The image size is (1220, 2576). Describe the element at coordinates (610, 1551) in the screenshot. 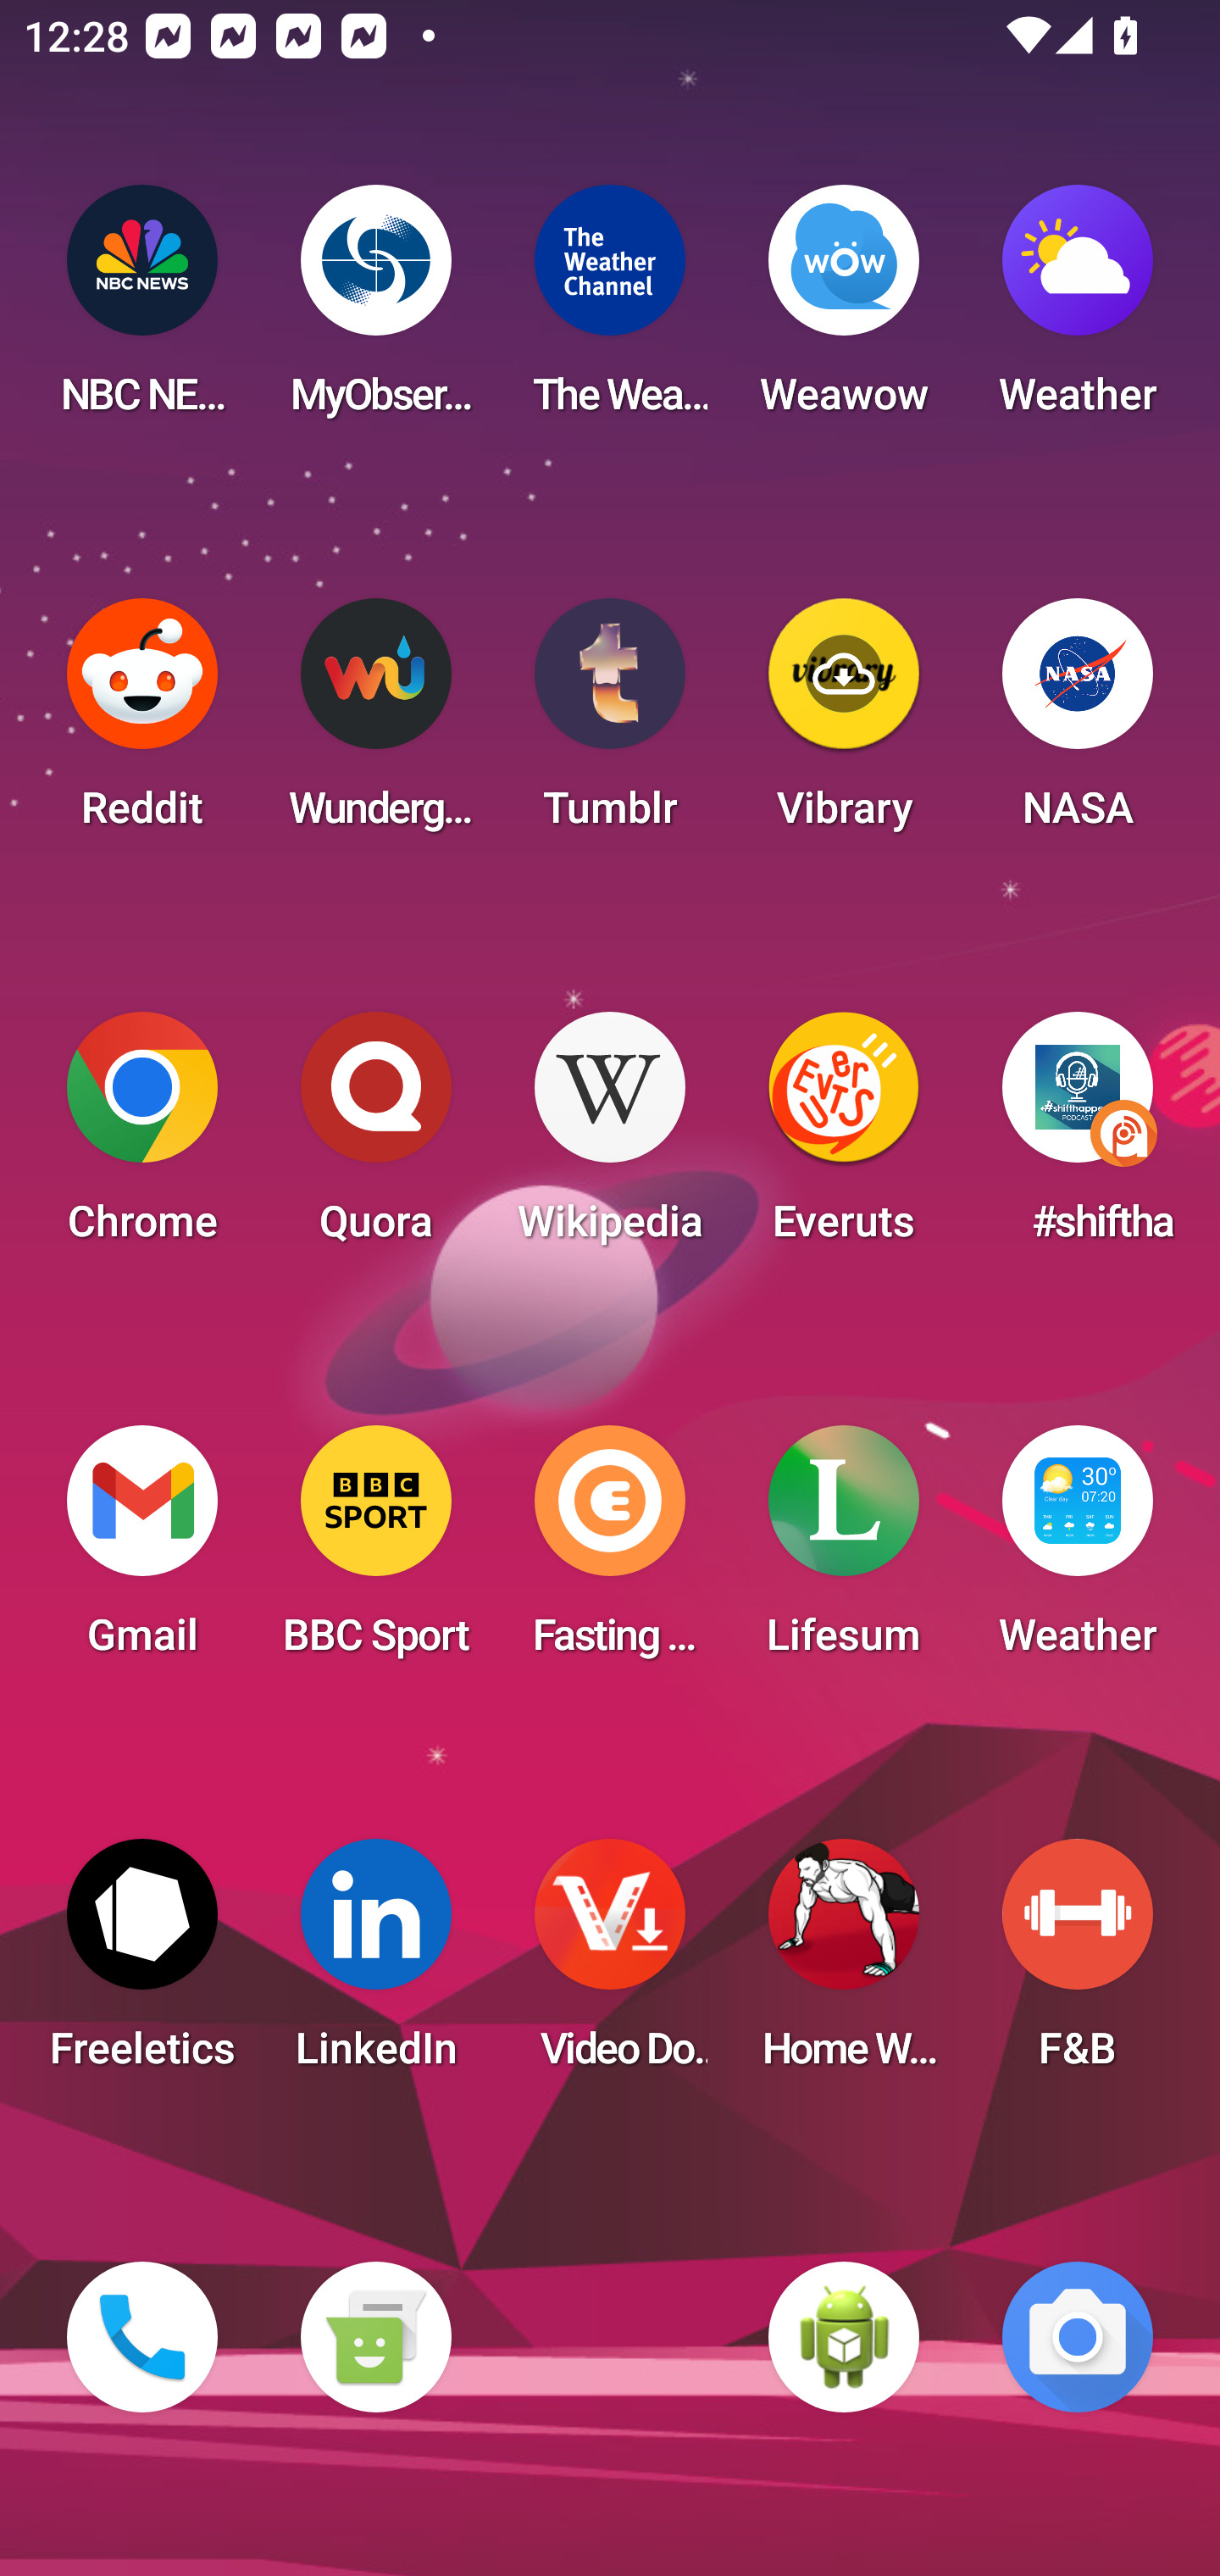

I see `Fasting Coach` at that location.